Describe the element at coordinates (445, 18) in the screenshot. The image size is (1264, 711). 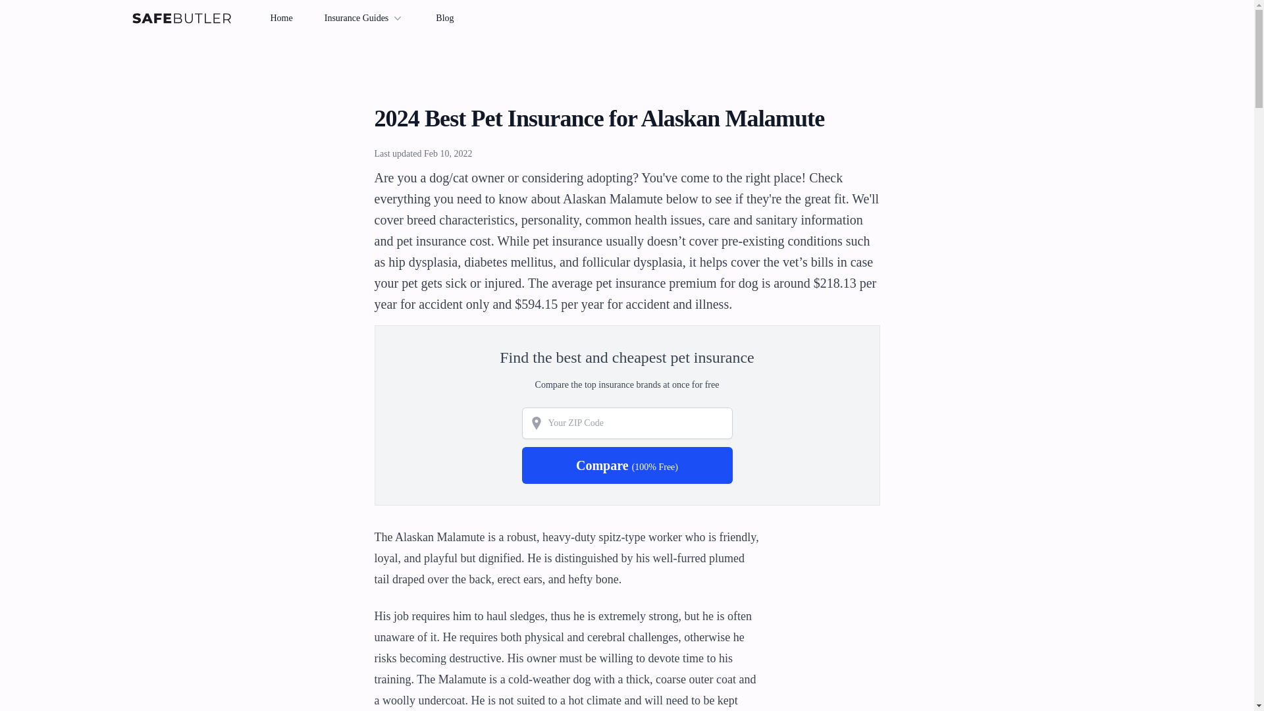
I see `Blog` at that location.